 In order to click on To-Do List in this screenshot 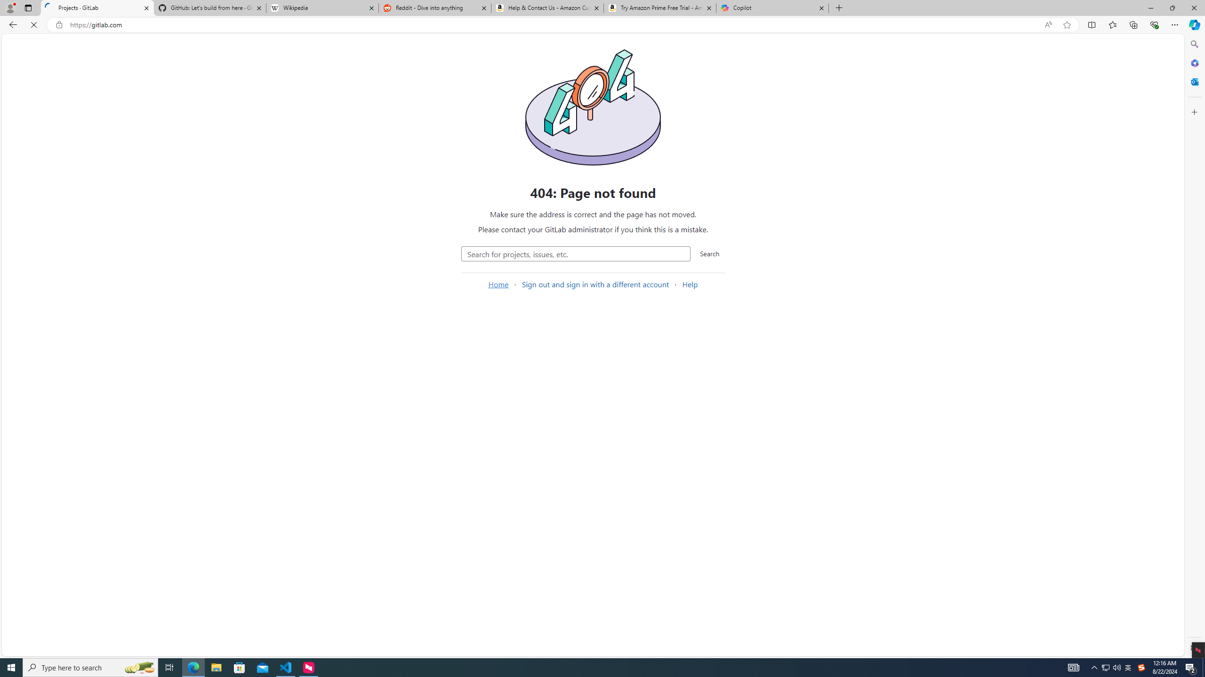, I will do `click(62, 185)`.